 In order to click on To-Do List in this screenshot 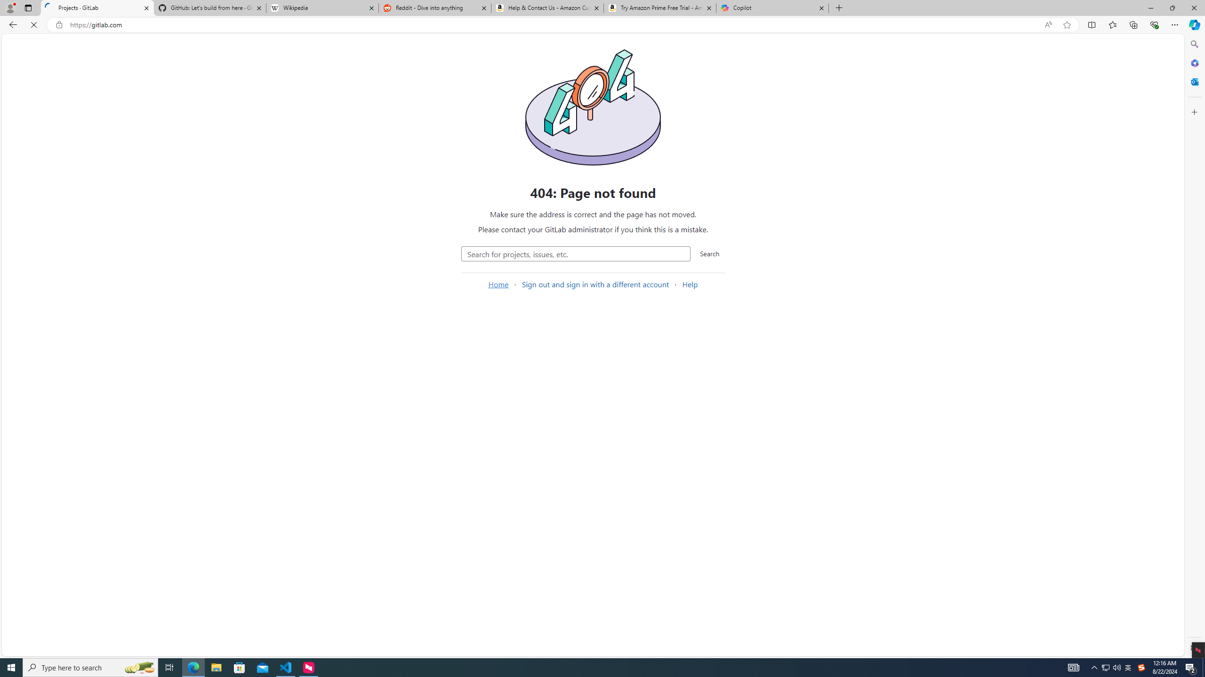, I will do `click(62, 185)`.